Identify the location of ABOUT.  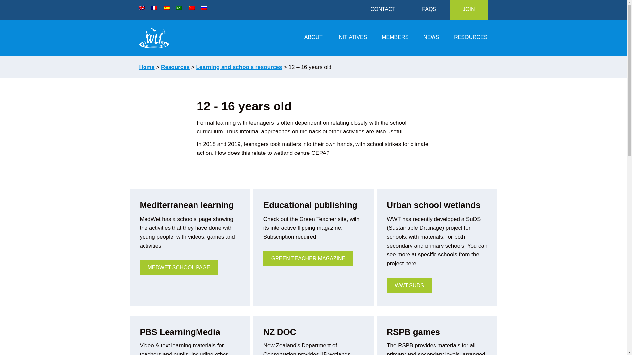
(313, 38).